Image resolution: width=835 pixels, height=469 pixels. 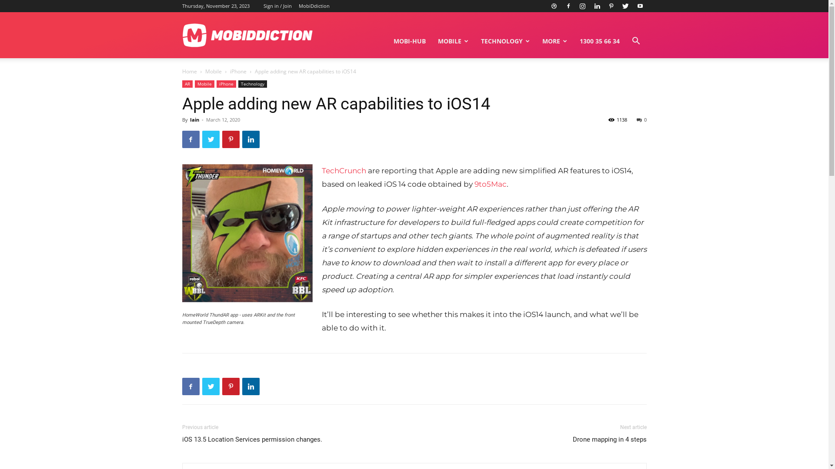 What do you see at coordinates (599, 41) in the screenshot?
I see `1300 35 66 34` at bounding box center [599, 41].